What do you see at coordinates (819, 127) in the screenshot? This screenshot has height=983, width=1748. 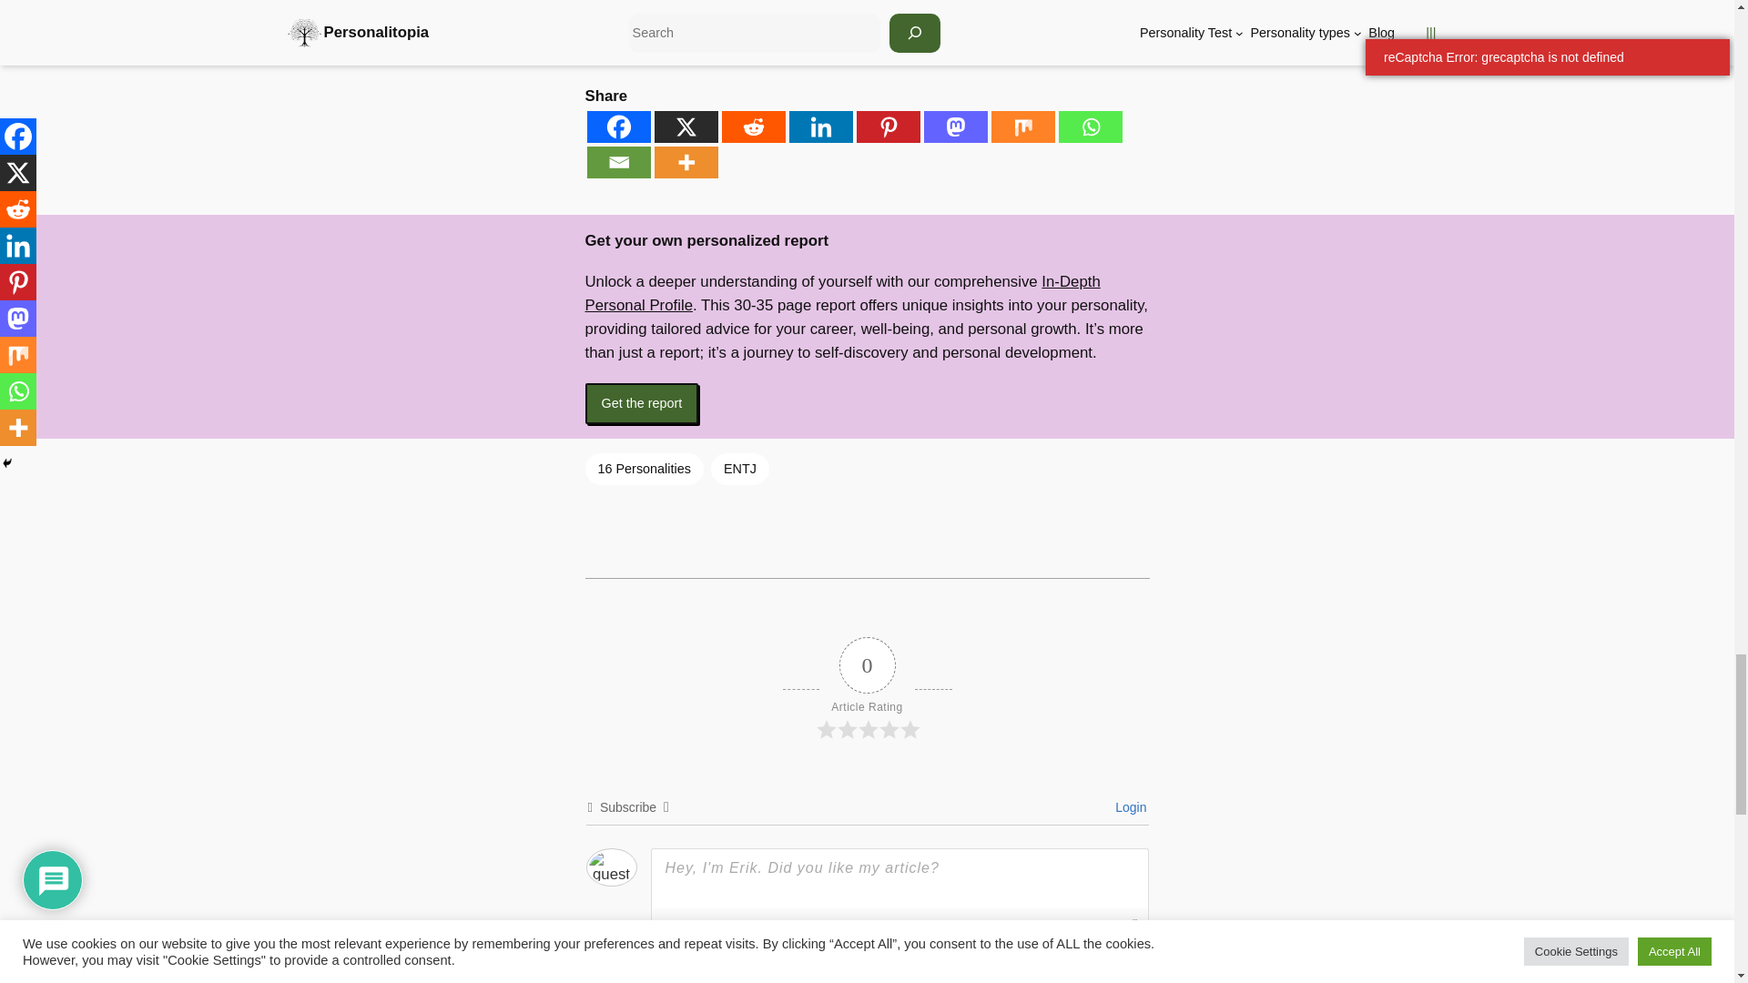 I see `Linkedin` at bounding box center [819, 127].